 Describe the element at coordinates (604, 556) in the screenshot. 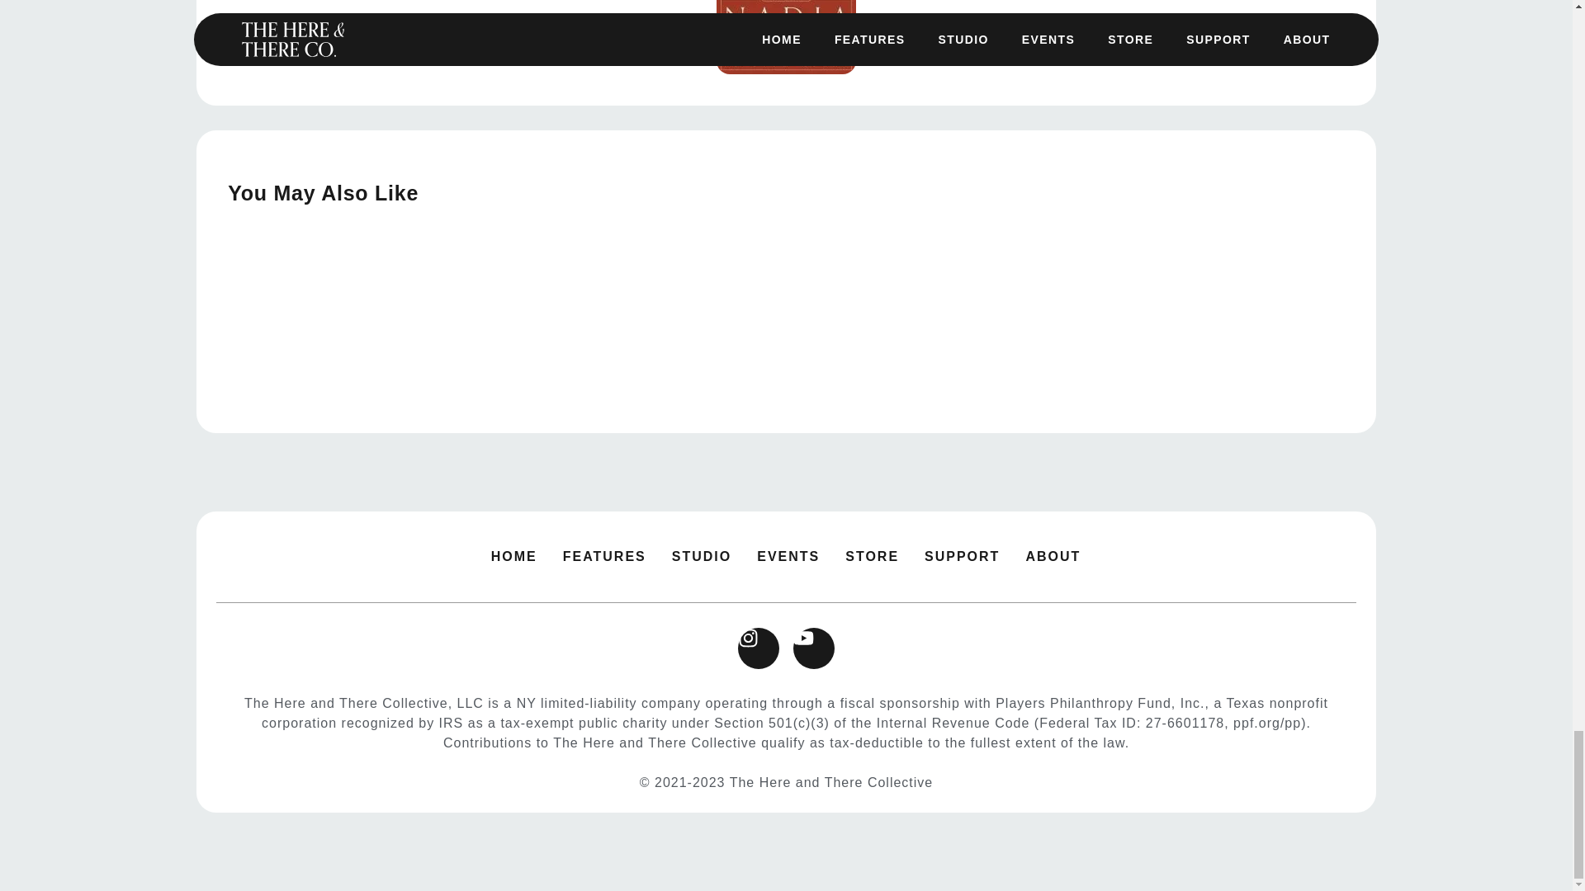

I see `FEATURES` at that location.